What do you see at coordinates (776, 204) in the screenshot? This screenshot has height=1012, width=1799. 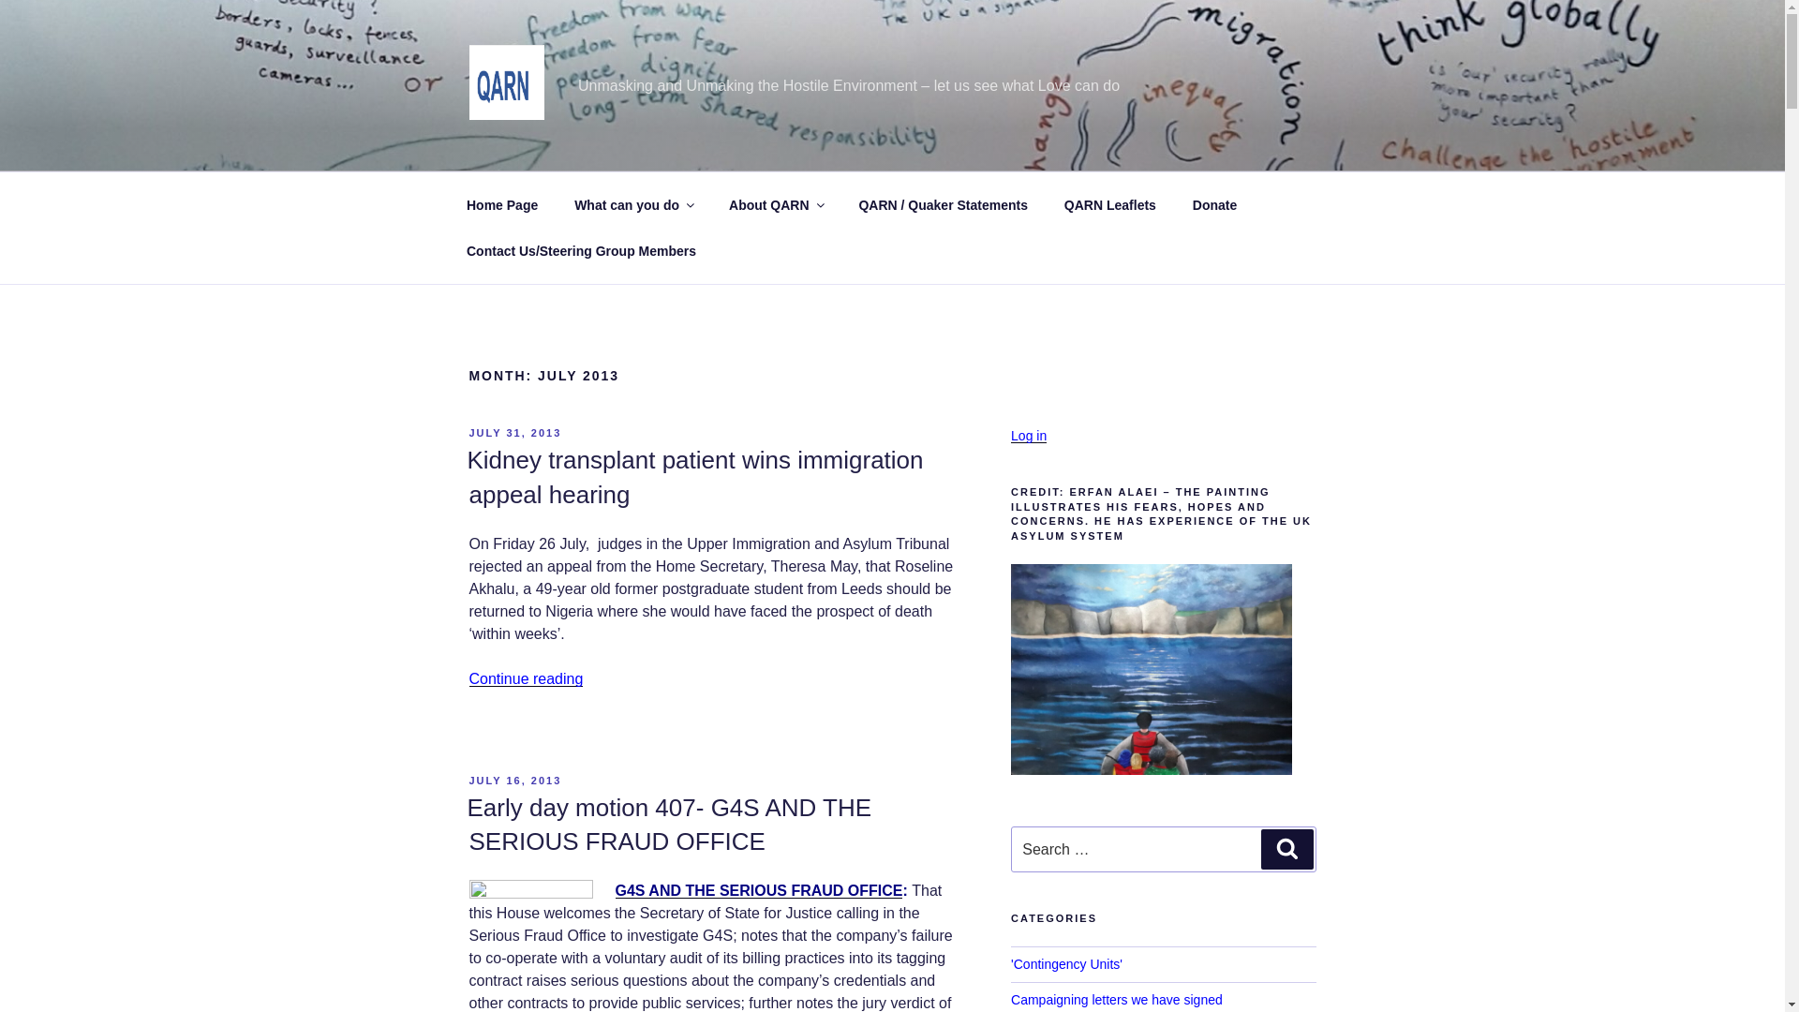 I see `About QARN` at bounding box center [776, 204].